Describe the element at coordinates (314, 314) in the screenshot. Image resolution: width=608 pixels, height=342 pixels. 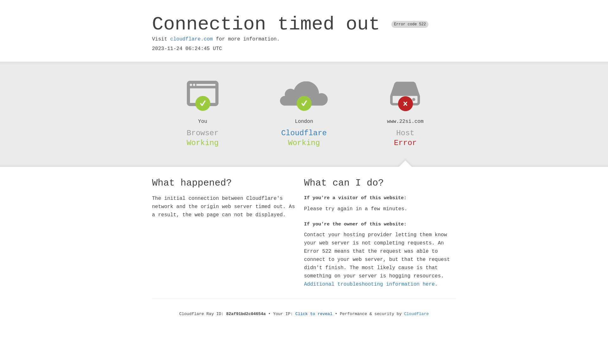
I see `Click to reveal` at that location.